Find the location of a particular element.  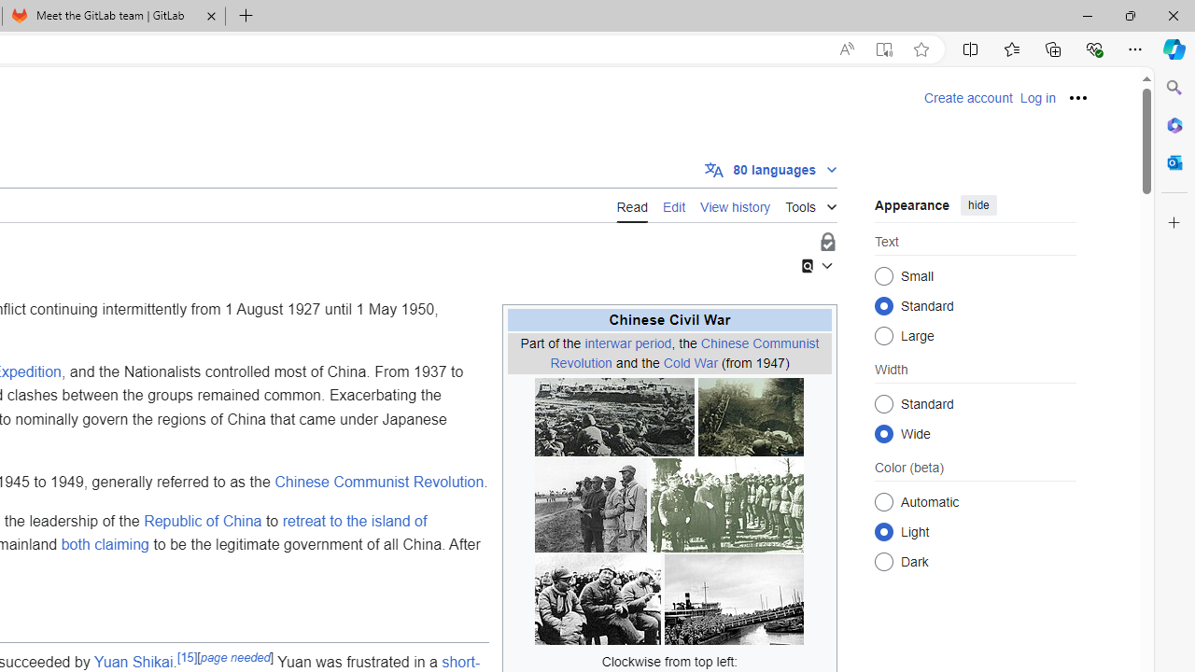

Tools is located at coordinates (810, 203).